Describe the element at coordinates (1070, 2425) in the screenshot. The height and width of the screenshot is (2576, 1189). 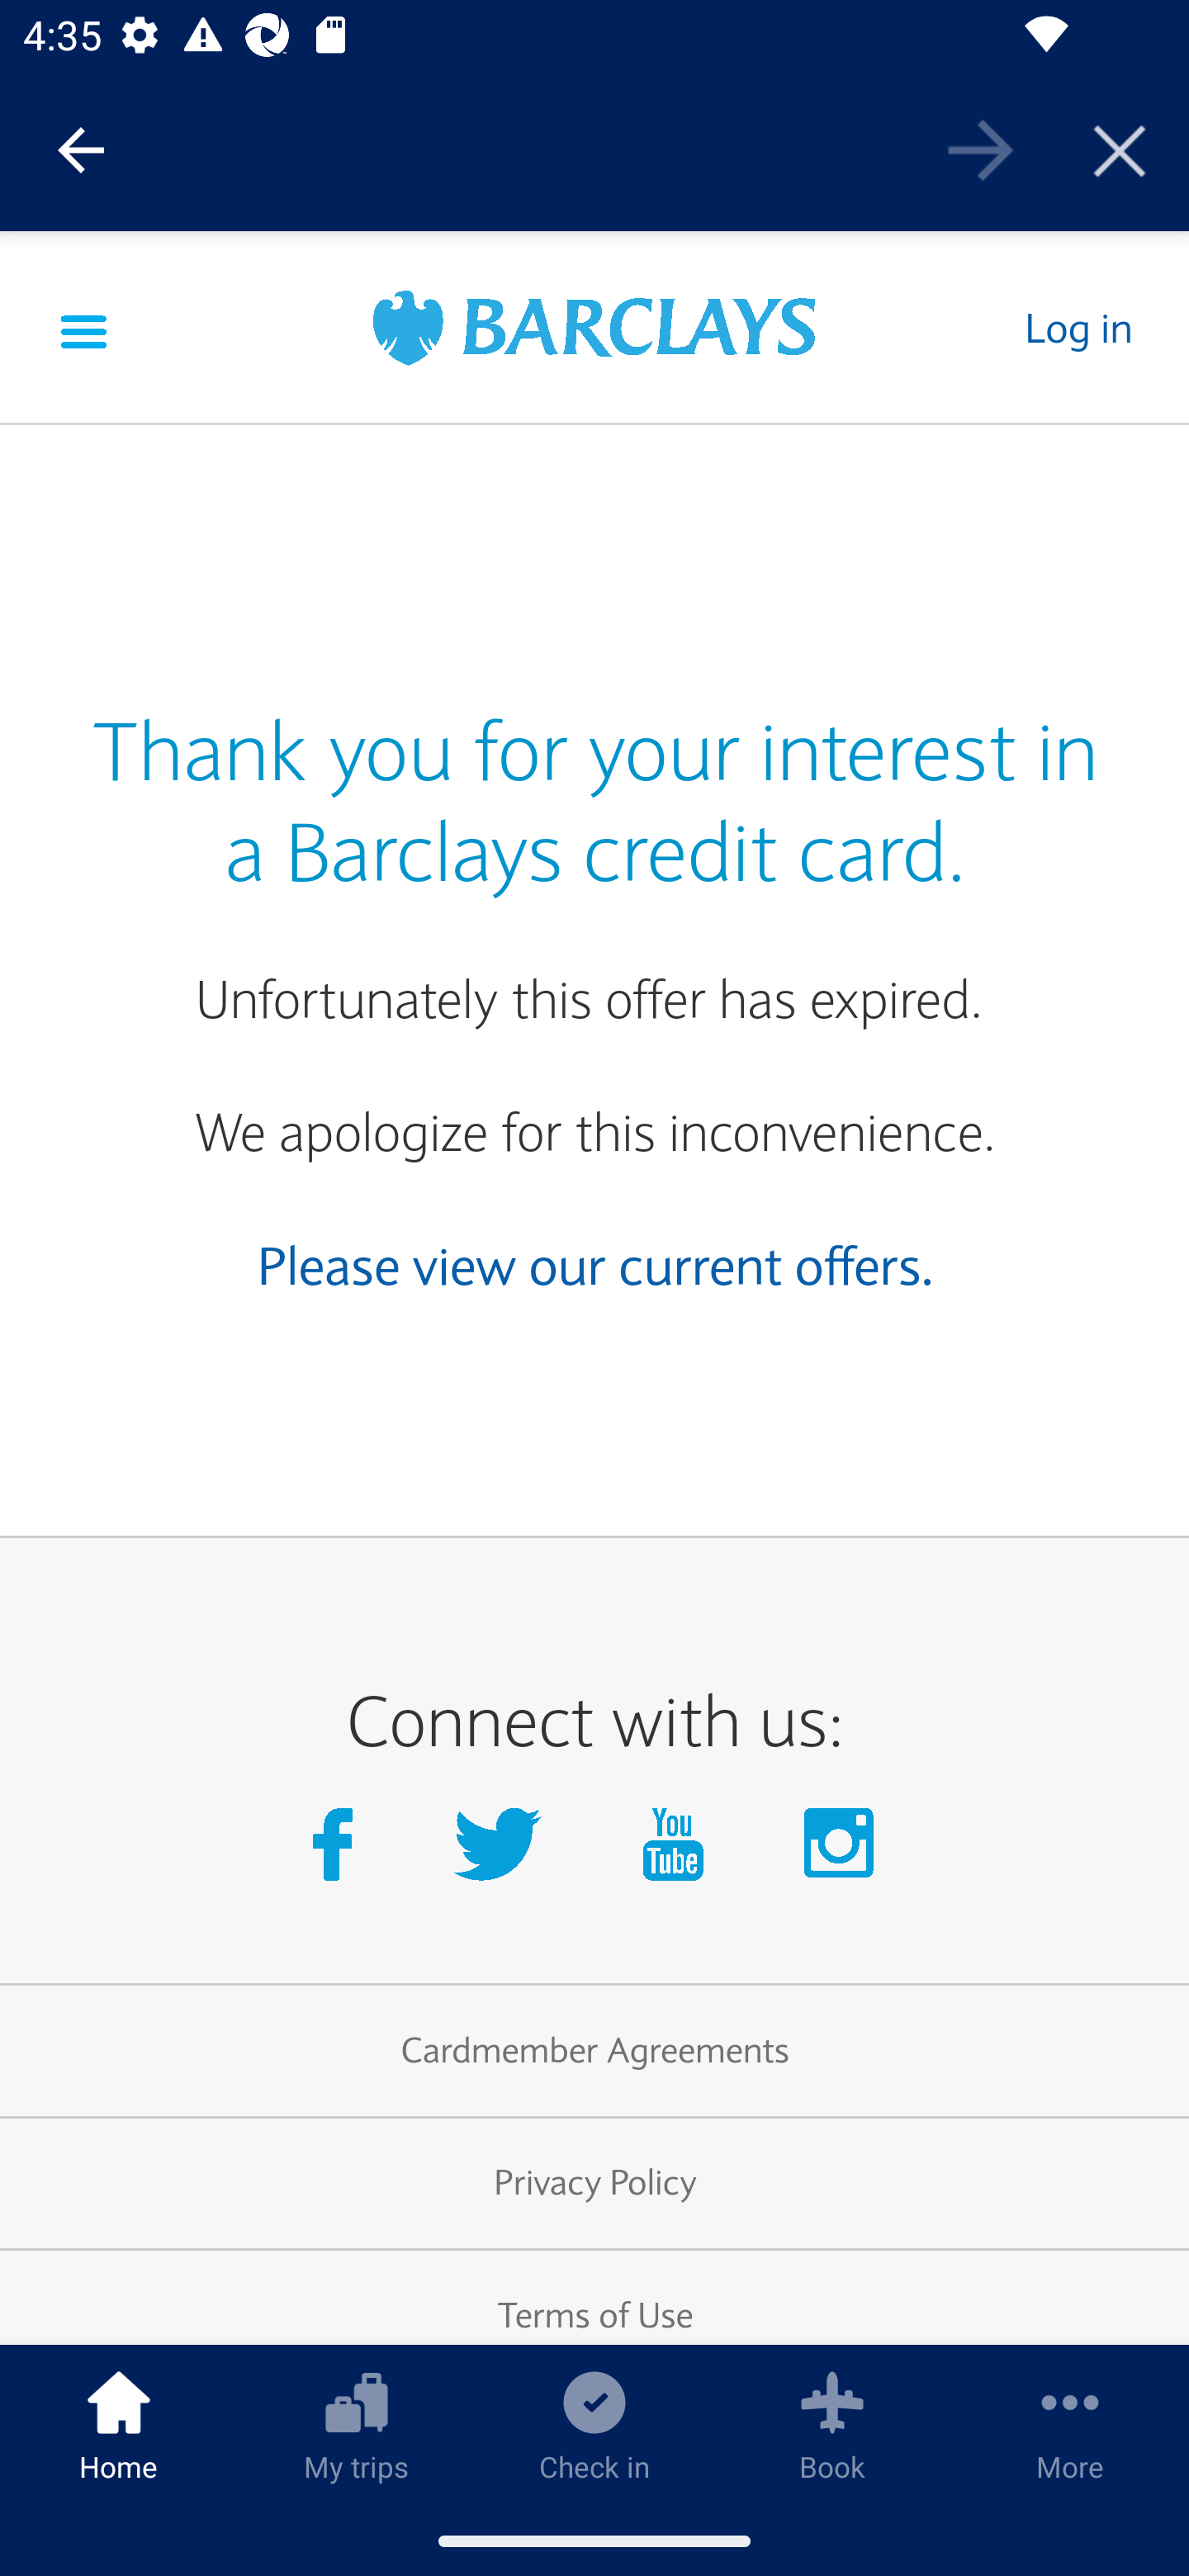
I see `More` at that location.